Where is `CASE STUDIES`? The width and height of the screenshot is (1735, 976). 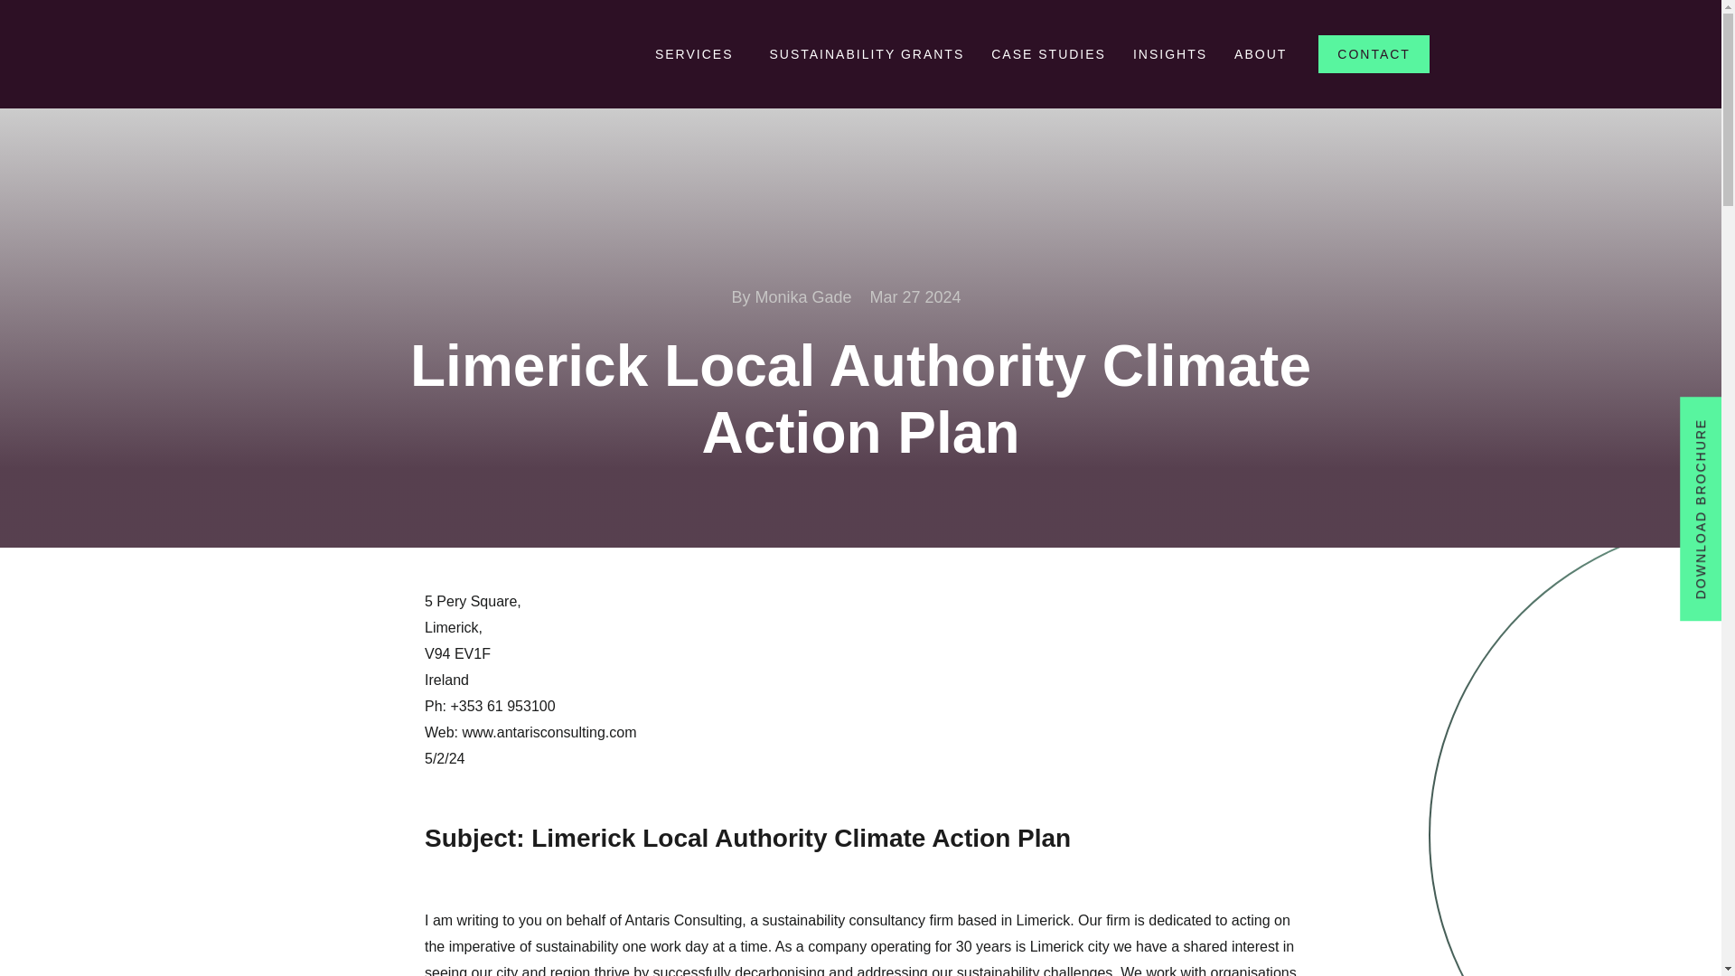
CASE STUDIES is located at coordinates (1048, 54).